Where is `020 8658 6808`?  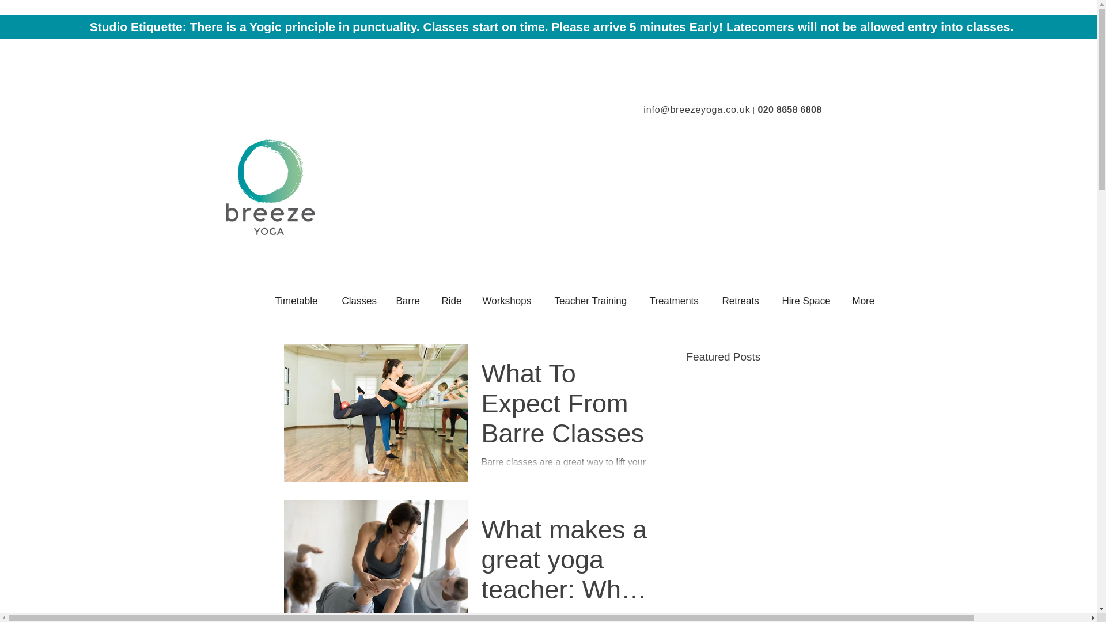
020 8658 6808 is located at coordinates (789, 109).